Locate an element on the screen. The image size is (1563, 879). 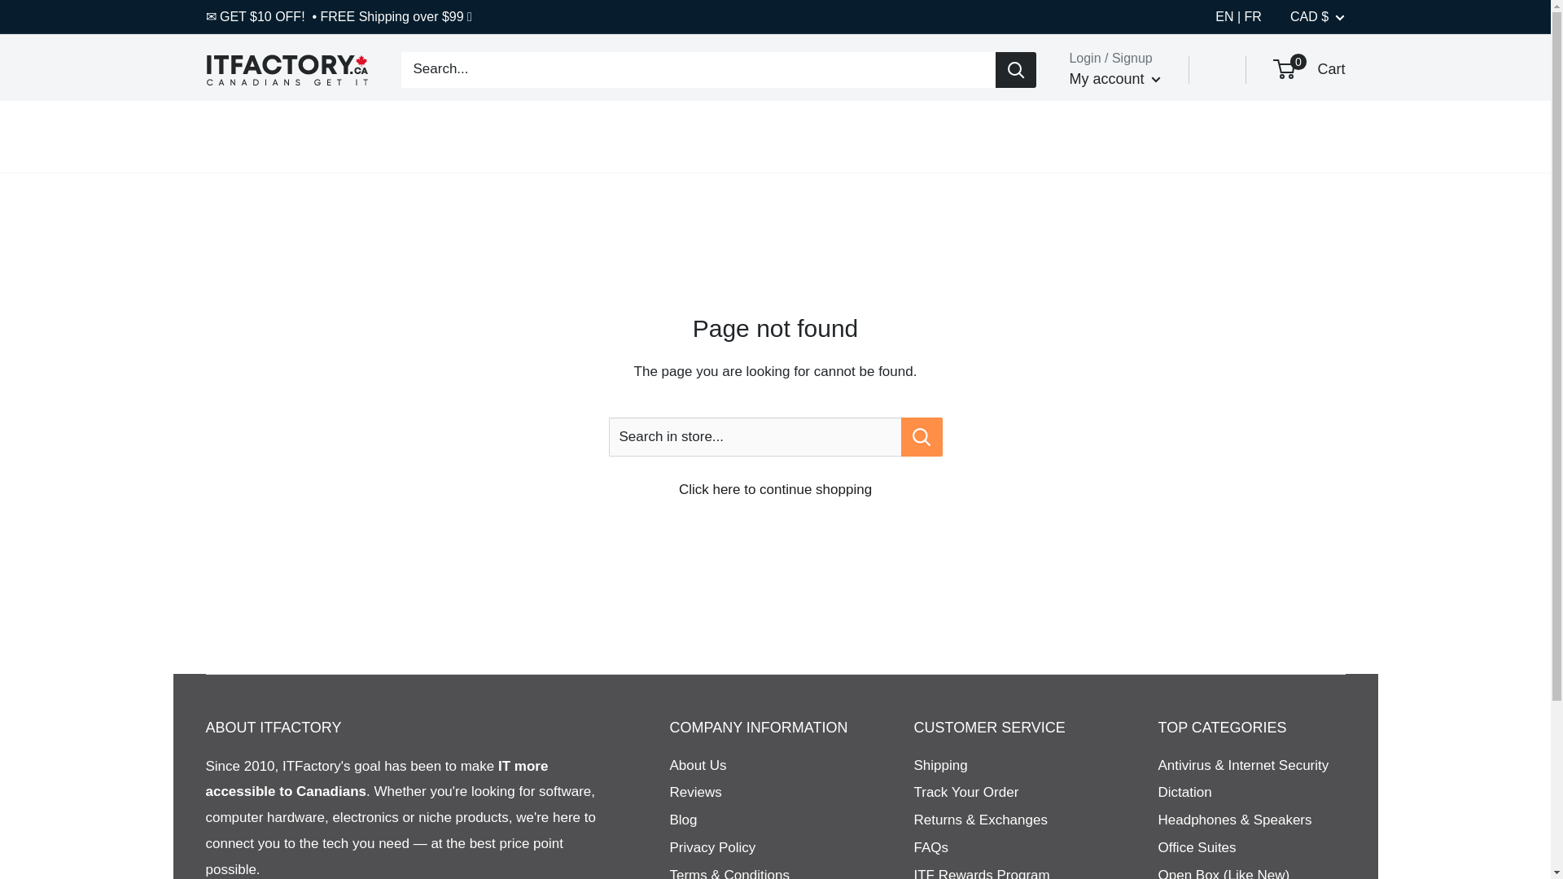
CAD is located at coordinates (1332, 60).